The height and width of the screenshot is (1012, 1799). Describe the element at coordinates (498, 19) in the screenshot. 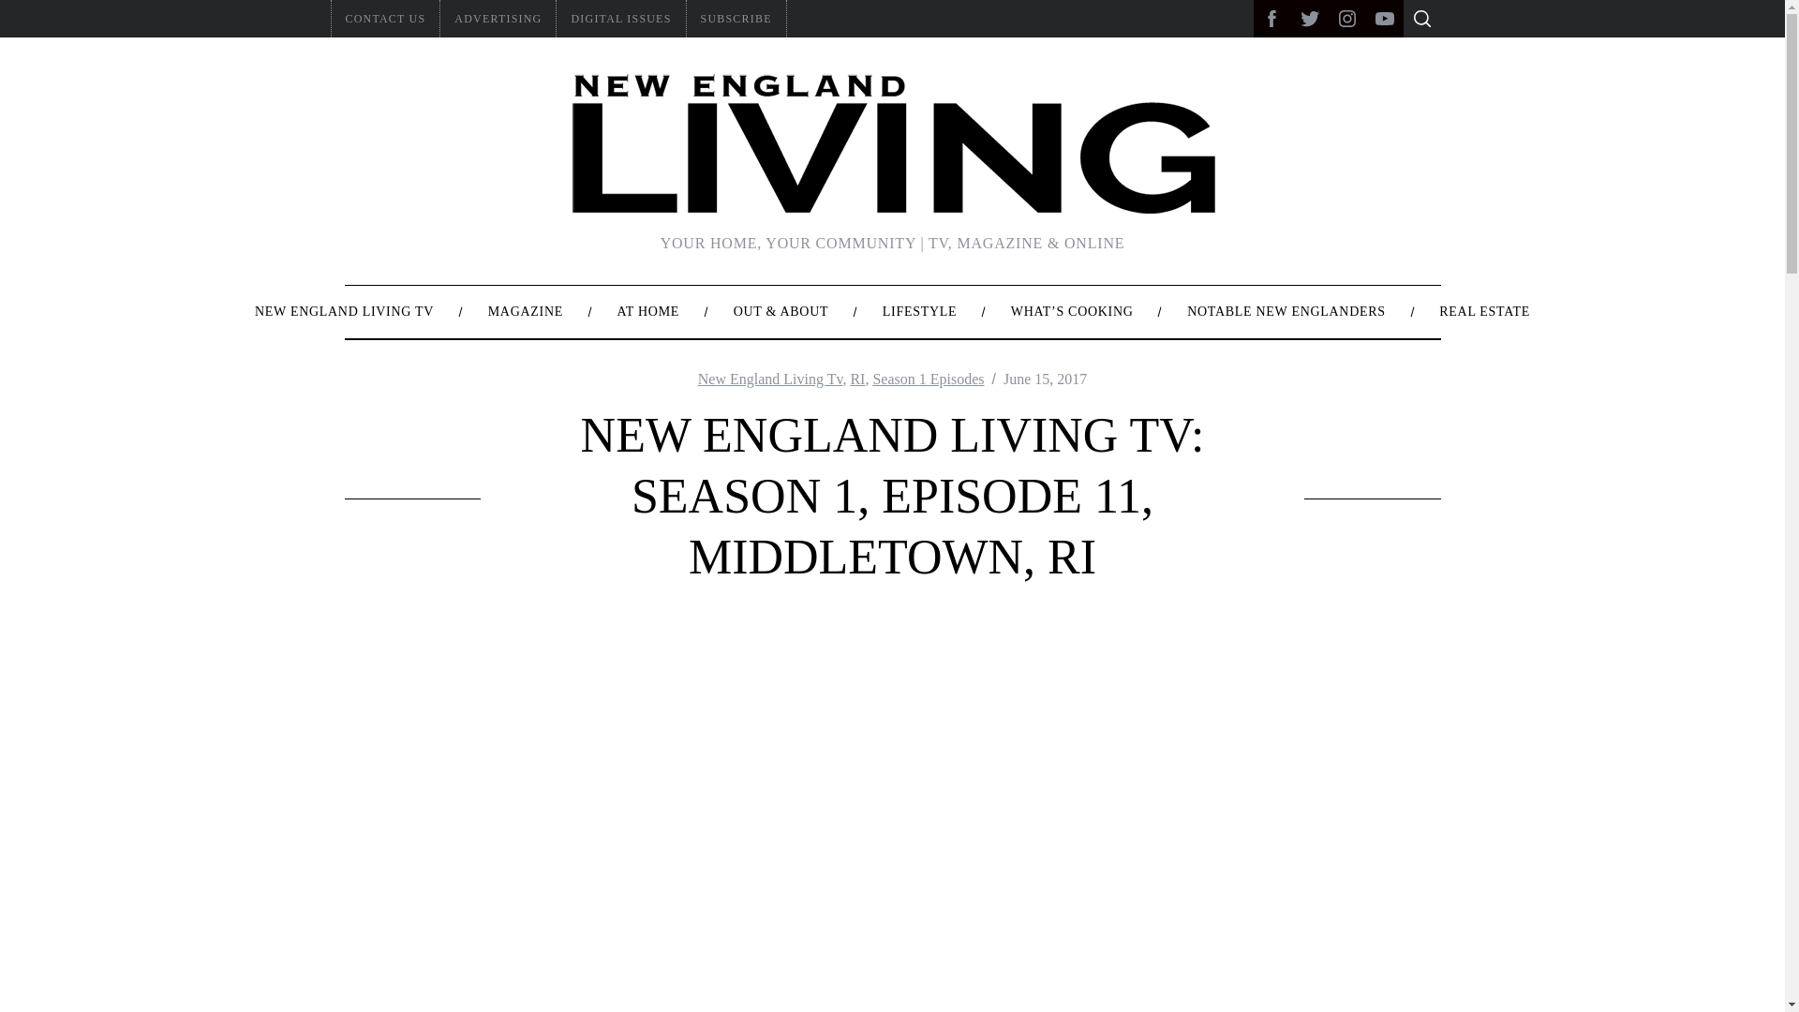

I see `ADVERTISING` at that location.